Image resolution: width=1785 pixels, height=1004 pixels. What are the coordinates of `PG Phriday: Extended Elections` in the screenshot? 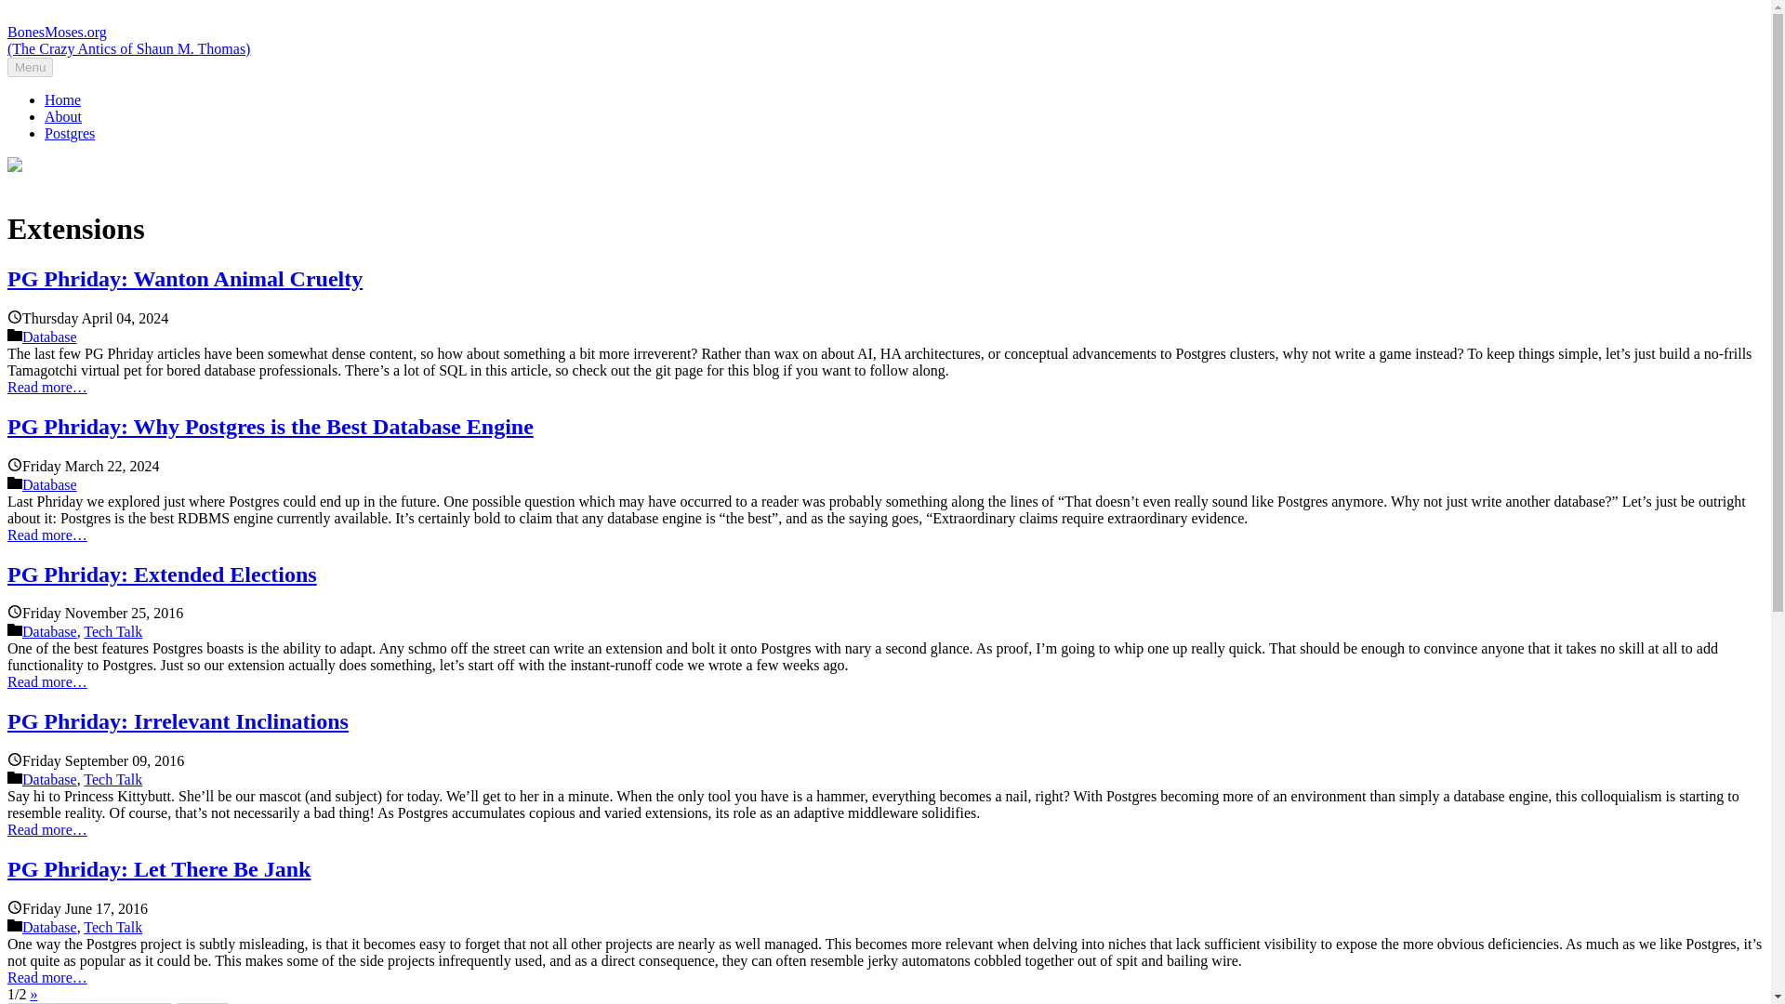 It's located at (162, 573).